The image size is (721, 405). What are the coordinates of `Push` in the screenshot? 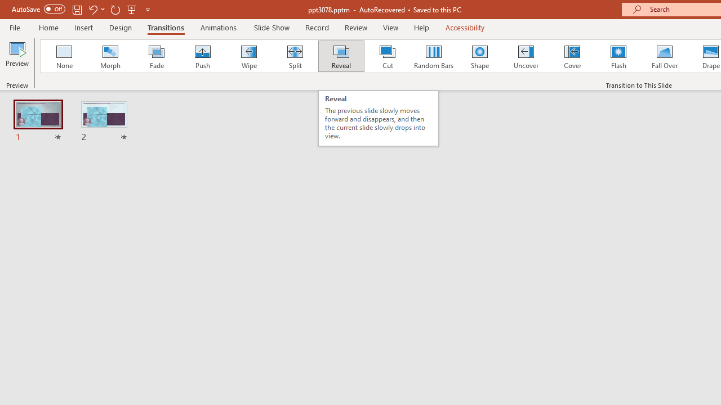 It's located at (202, 56).